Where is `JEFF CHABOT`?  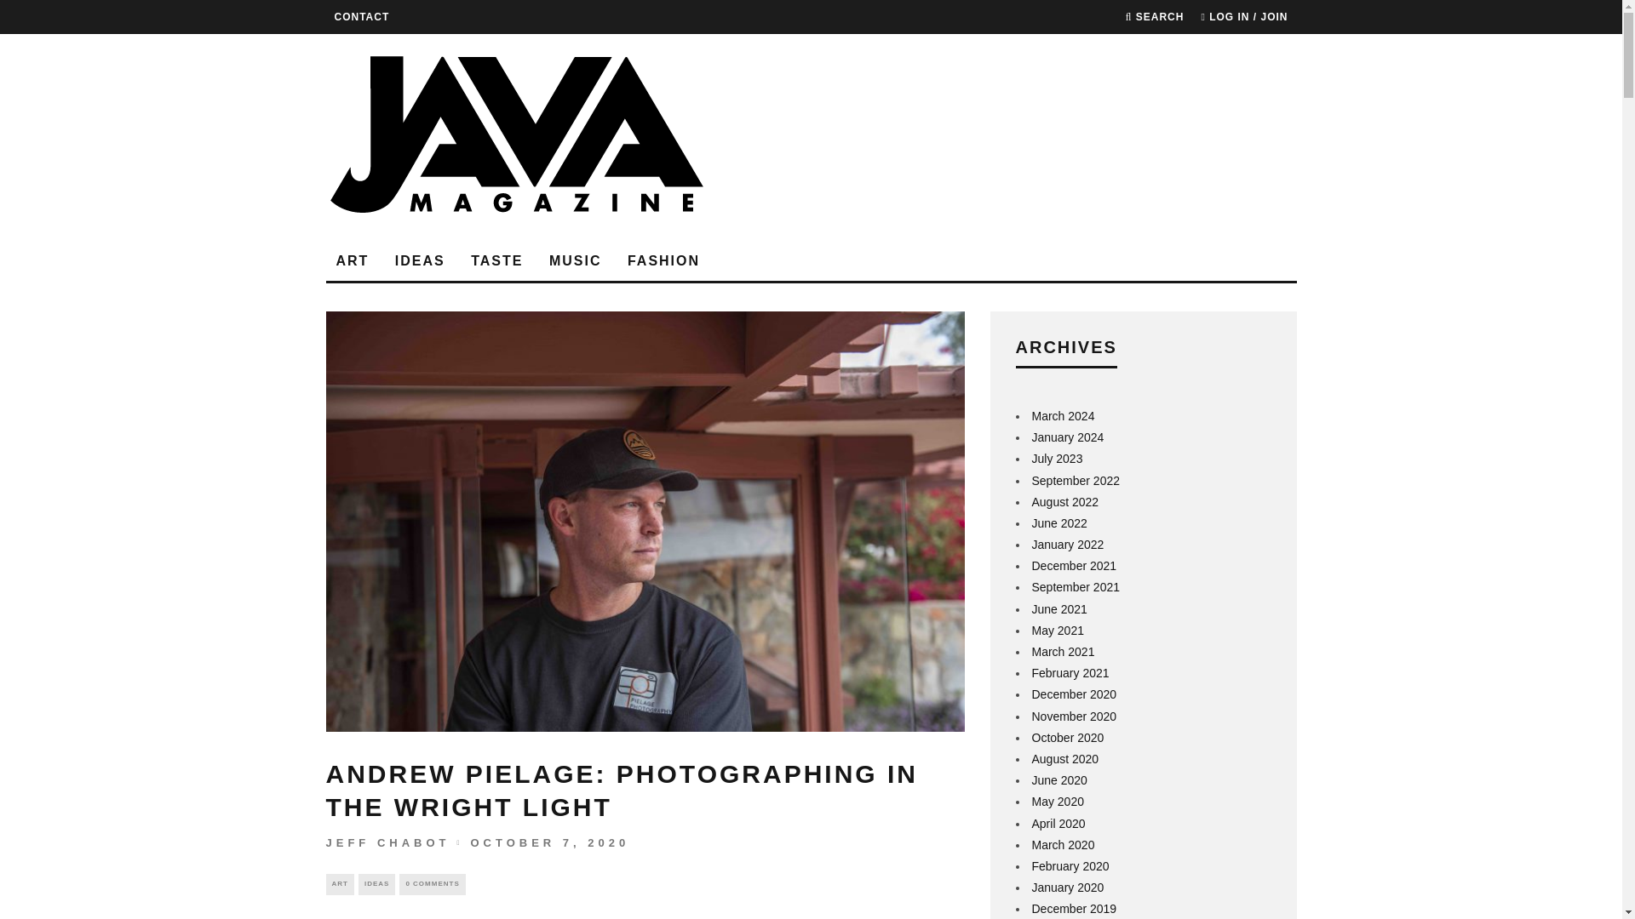
JEFF CHABOT is located at coordinates (387, 842).